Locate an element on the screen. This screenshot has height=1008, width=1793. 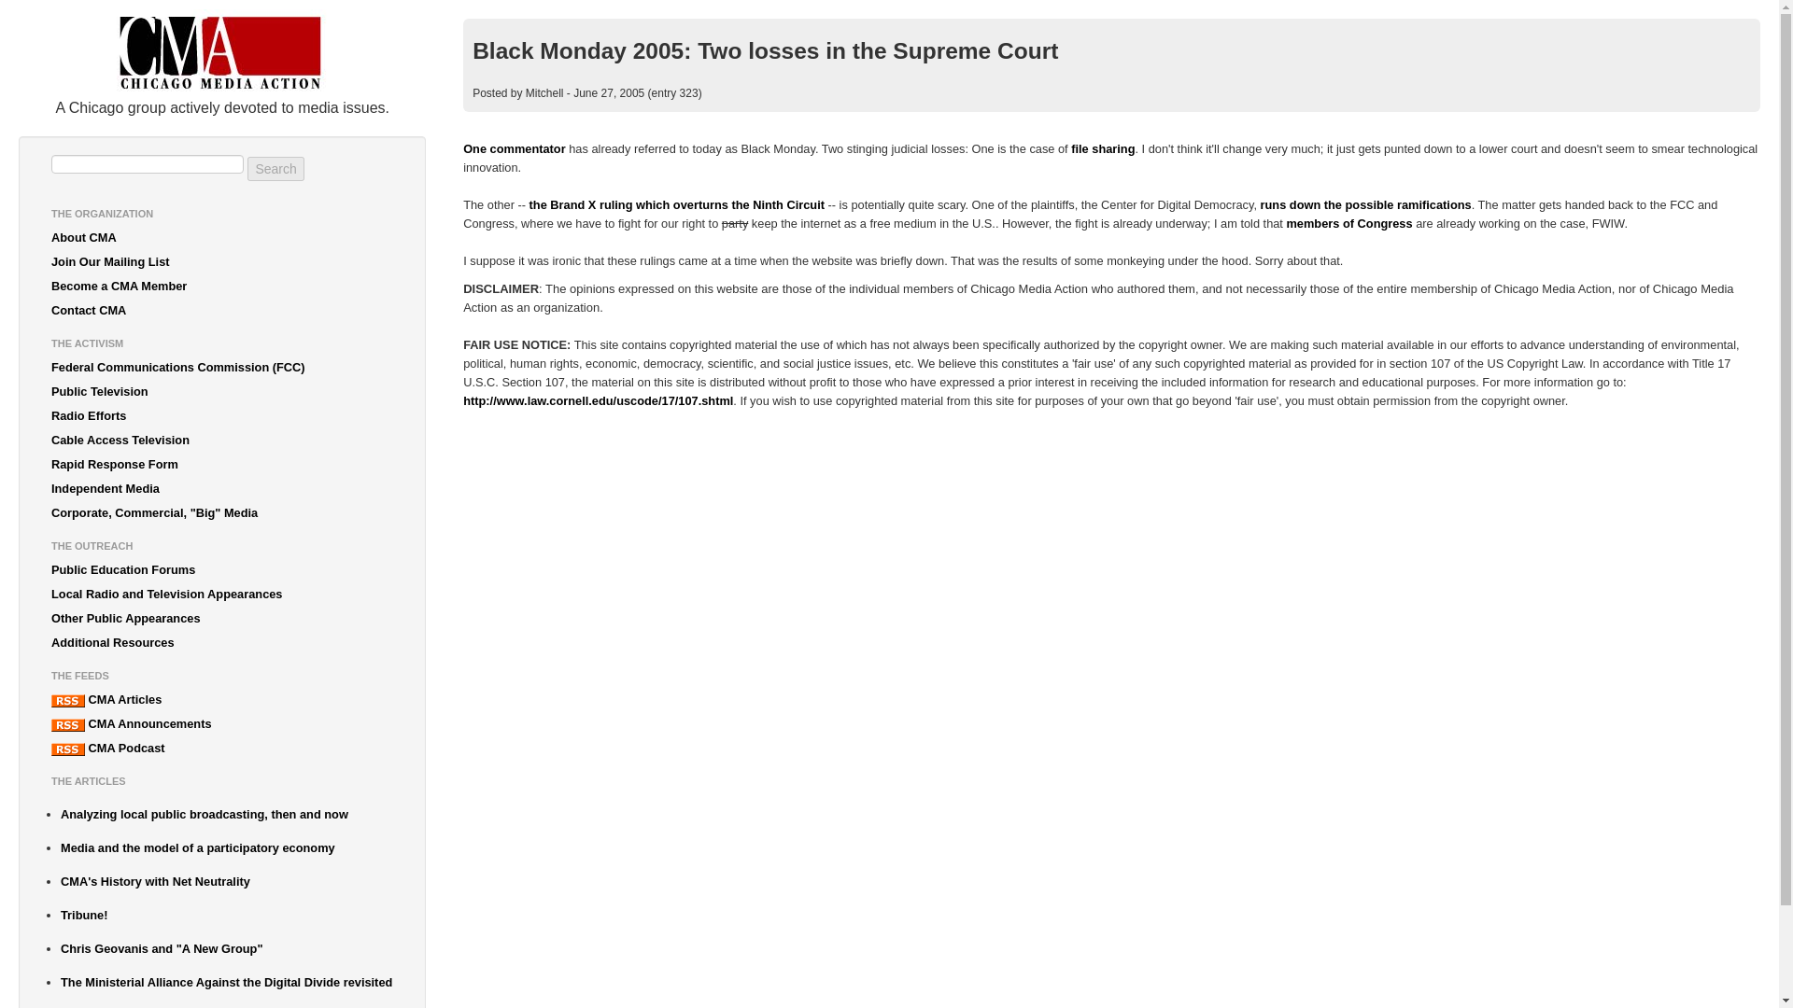
Analyzing local public broadcasting, then and now is located at coordinates (226, 814).